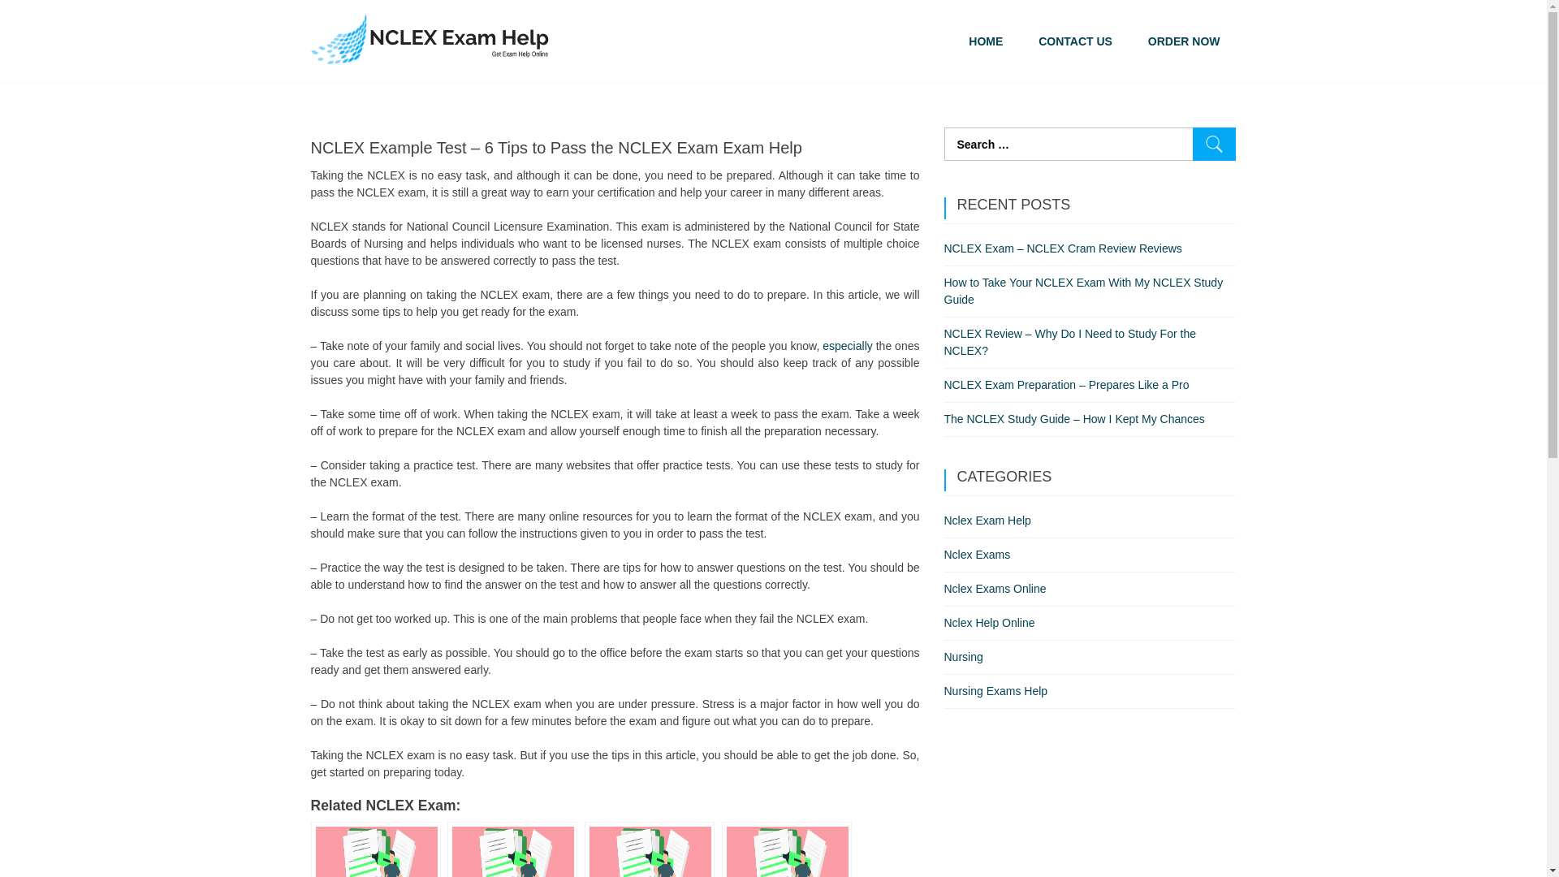 This screenshot has width=1559, height=877. I want to click on Sample NCLEX Questions on Emergency Nursing, so click(512, 849).